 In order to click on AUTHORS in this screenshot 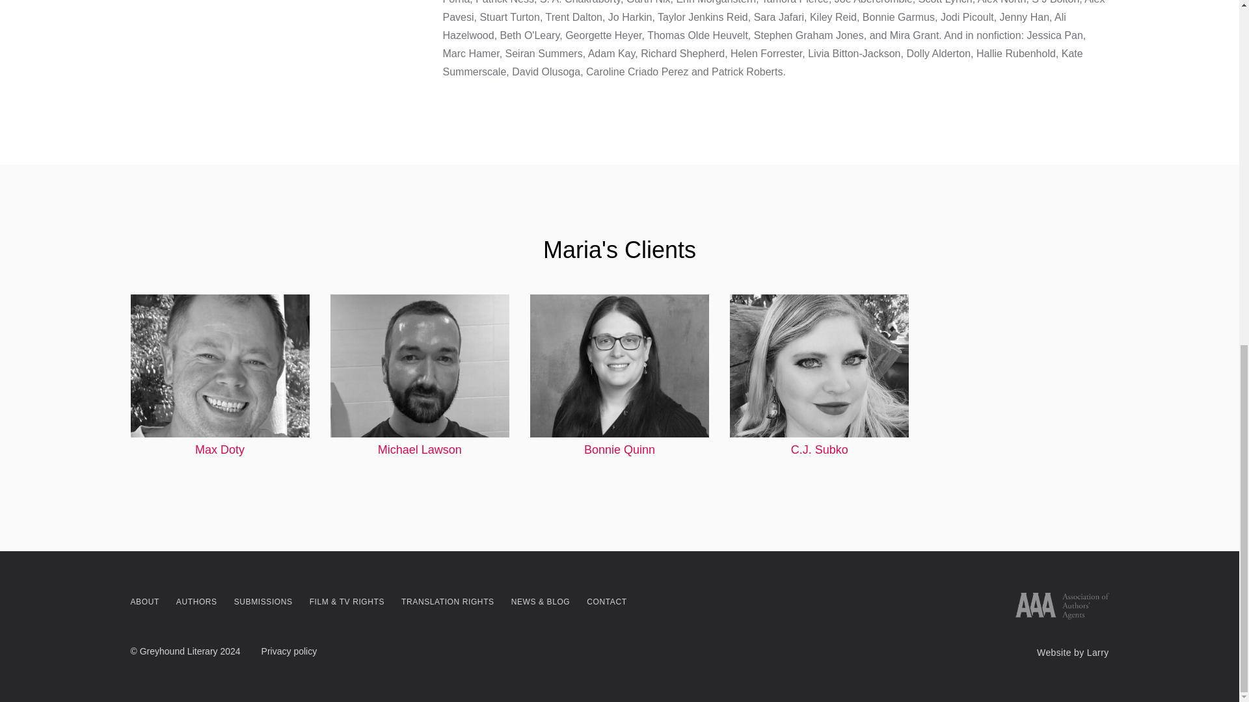, I will do `click(196, 601)`.